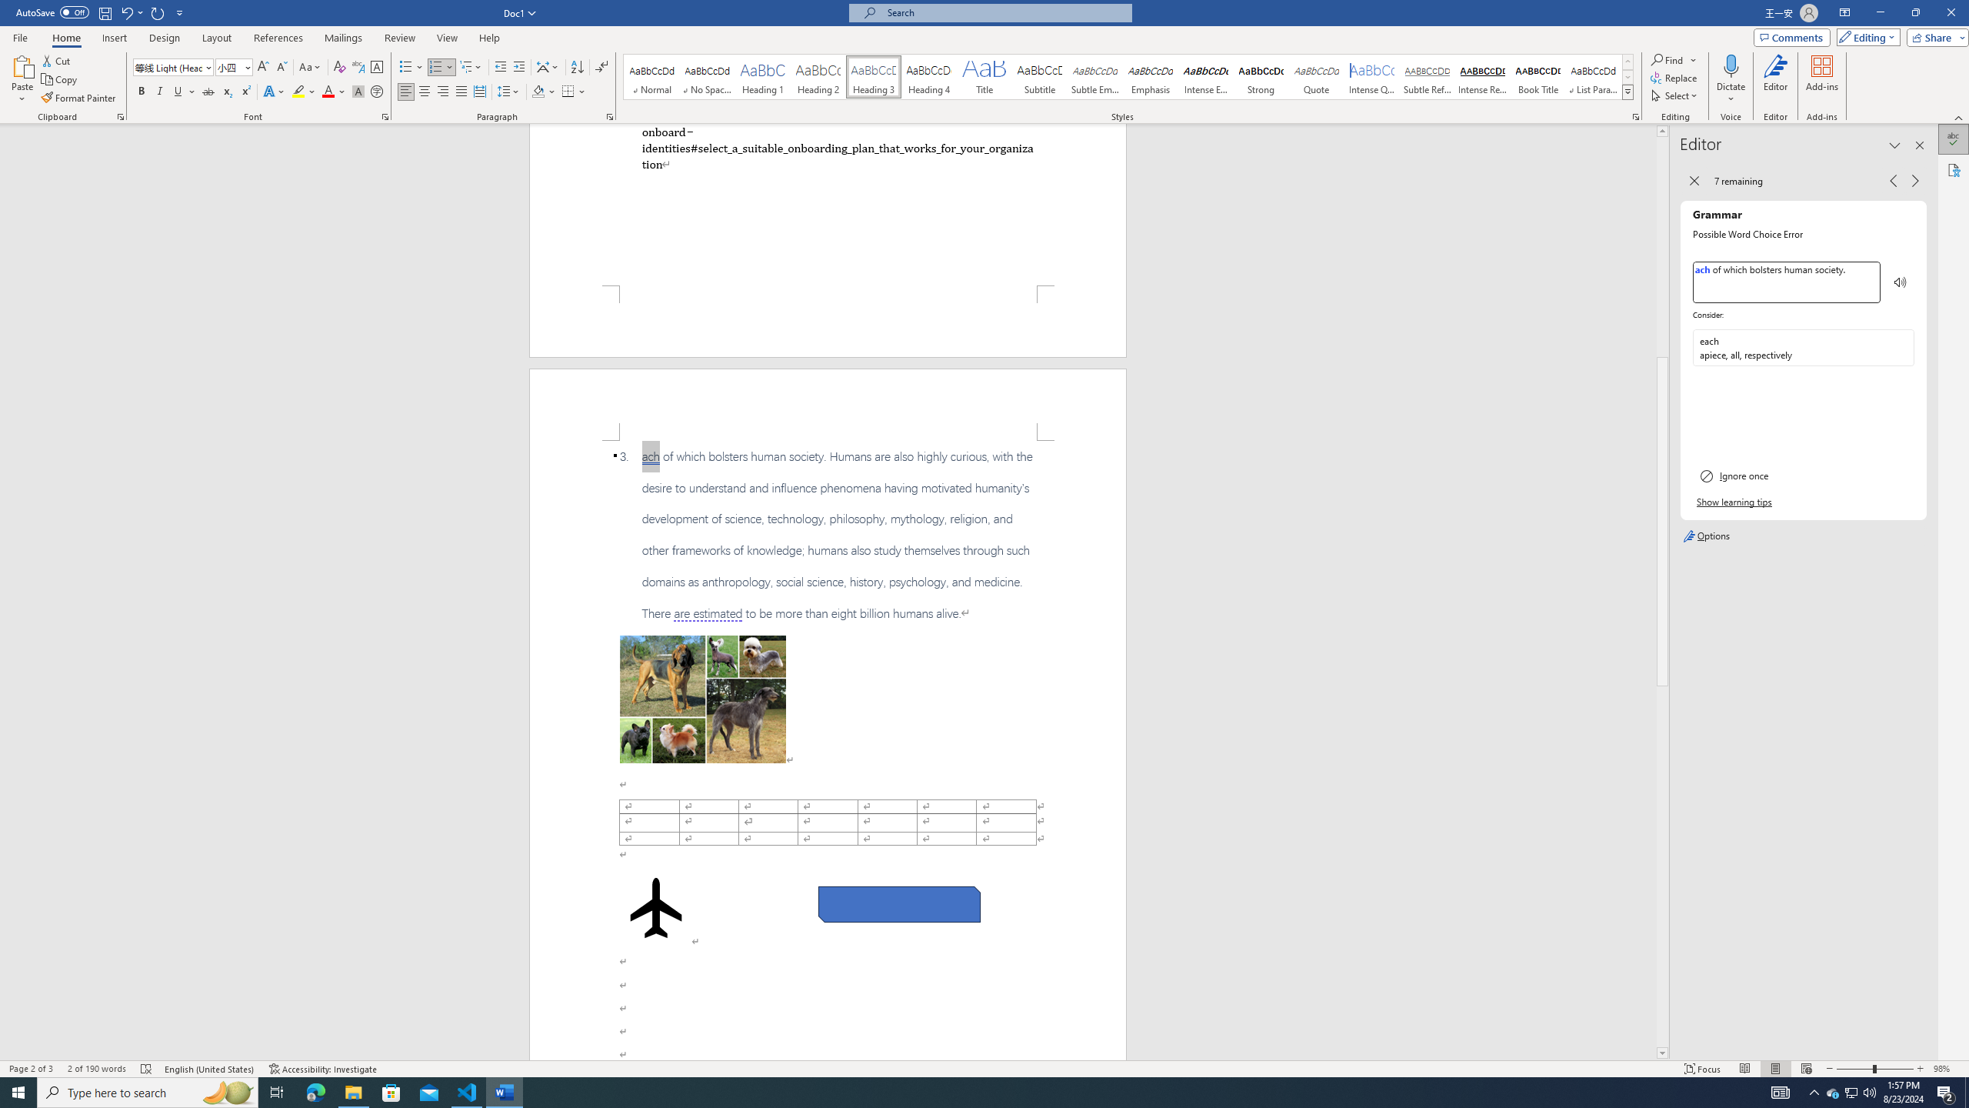  I want to click on Focus , so click(1702, 1069).